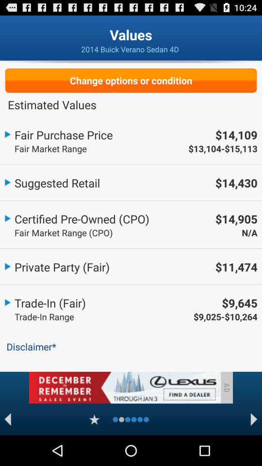  I want to click on go to next page, so click(254, 419).